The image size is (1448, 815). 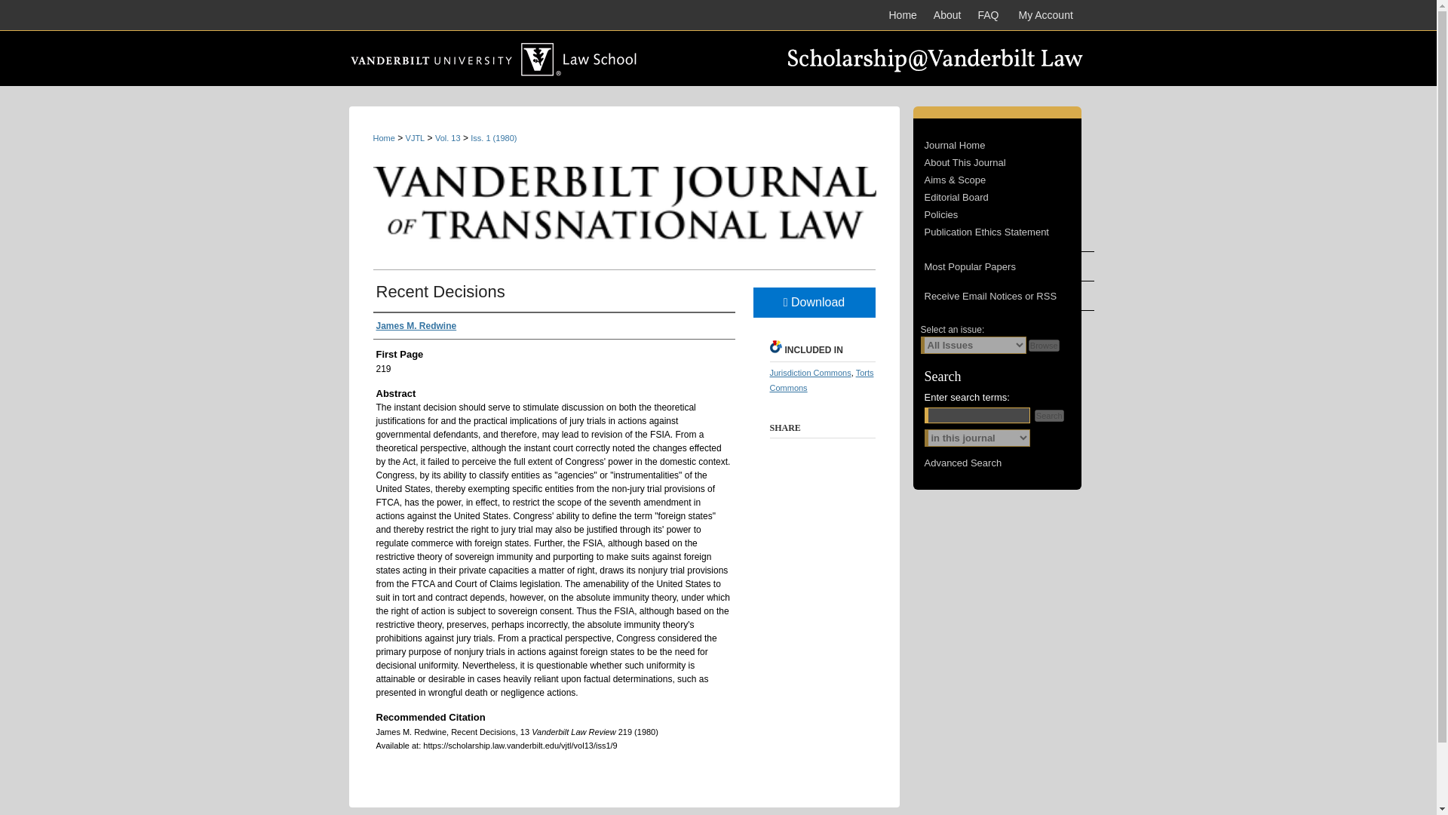 What do you see at coordinates (1044, 346) in the screenshot?
I see `Browse` at bounding box center [1044, 346].